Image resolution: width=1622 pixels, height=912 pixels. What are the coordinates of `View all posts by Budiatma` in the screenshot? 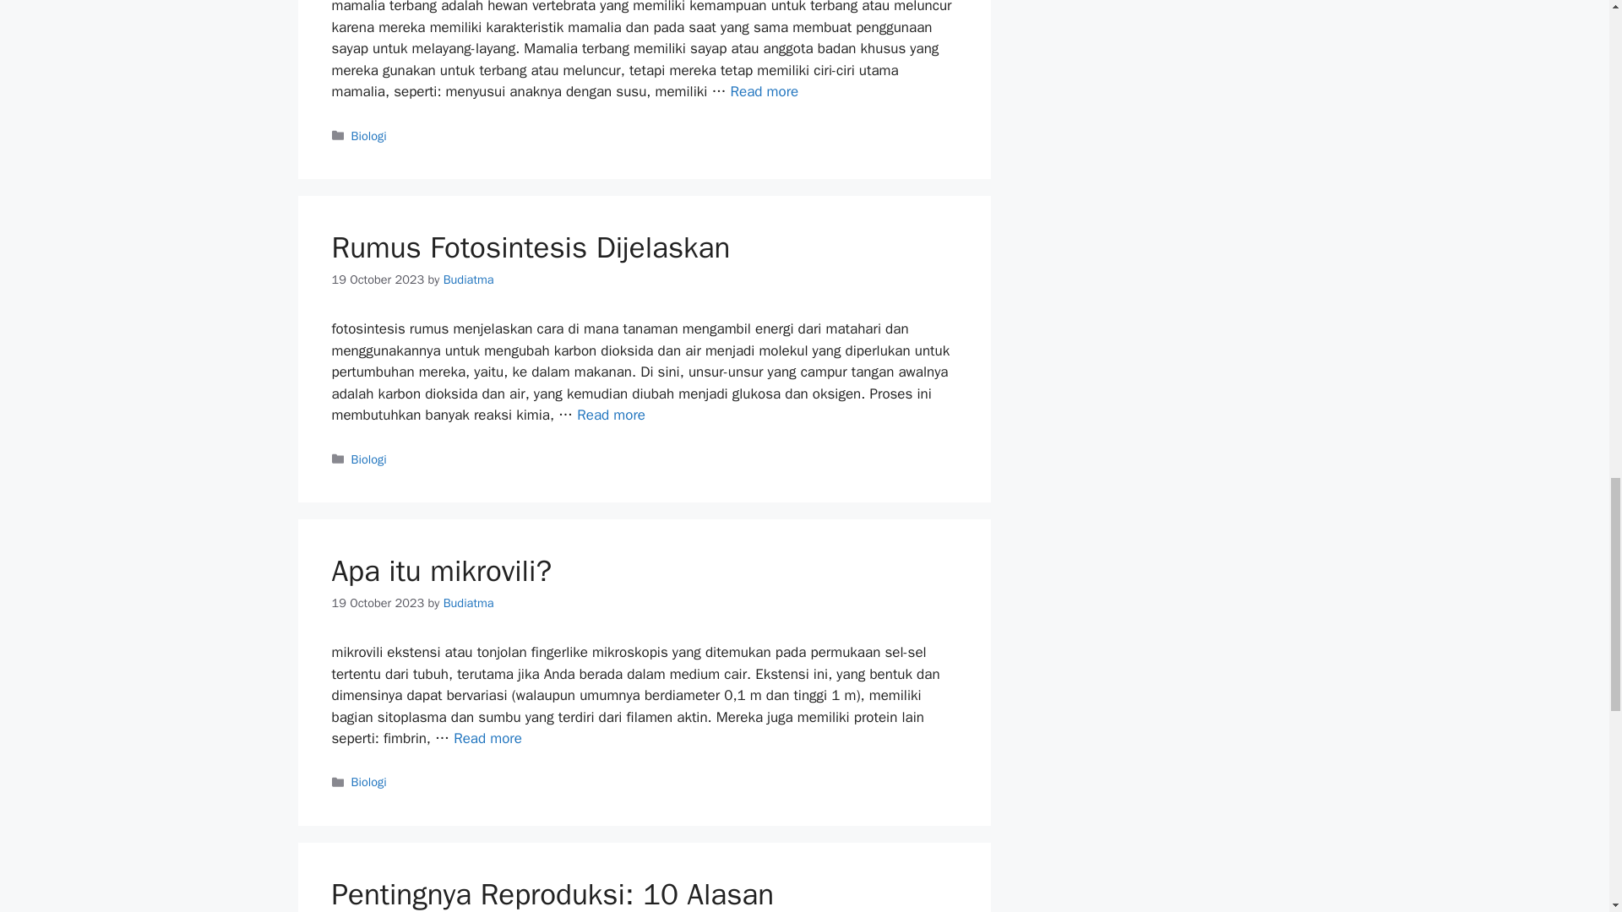 It's located at (468, 603).